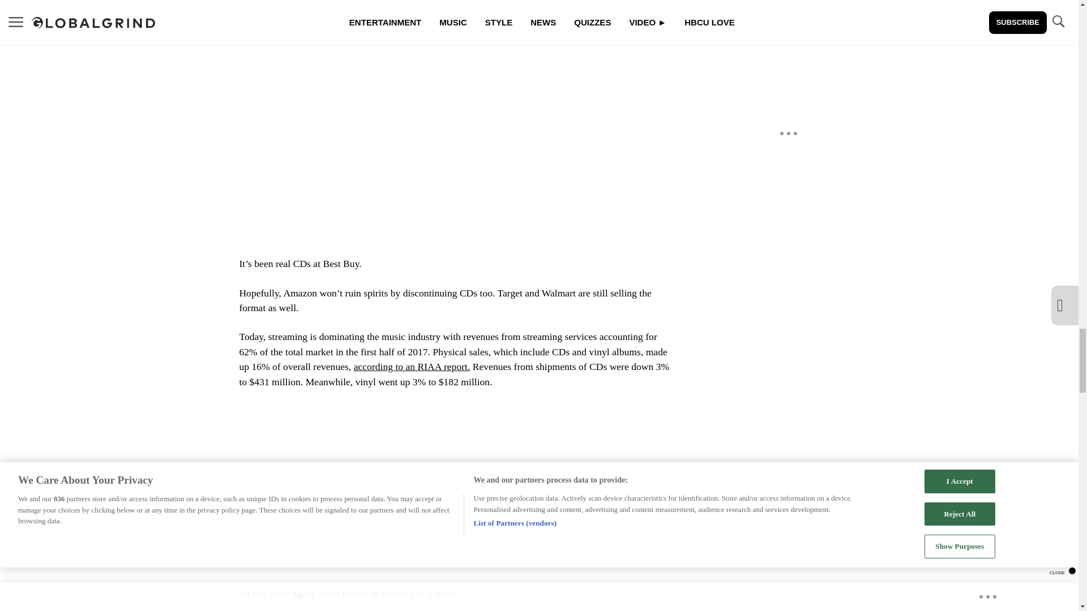 The width and height of the screenshot is (1087, 611). Describe the element at coordinates (454, 474) in the screenshot. I see `Embedded content` at that location.